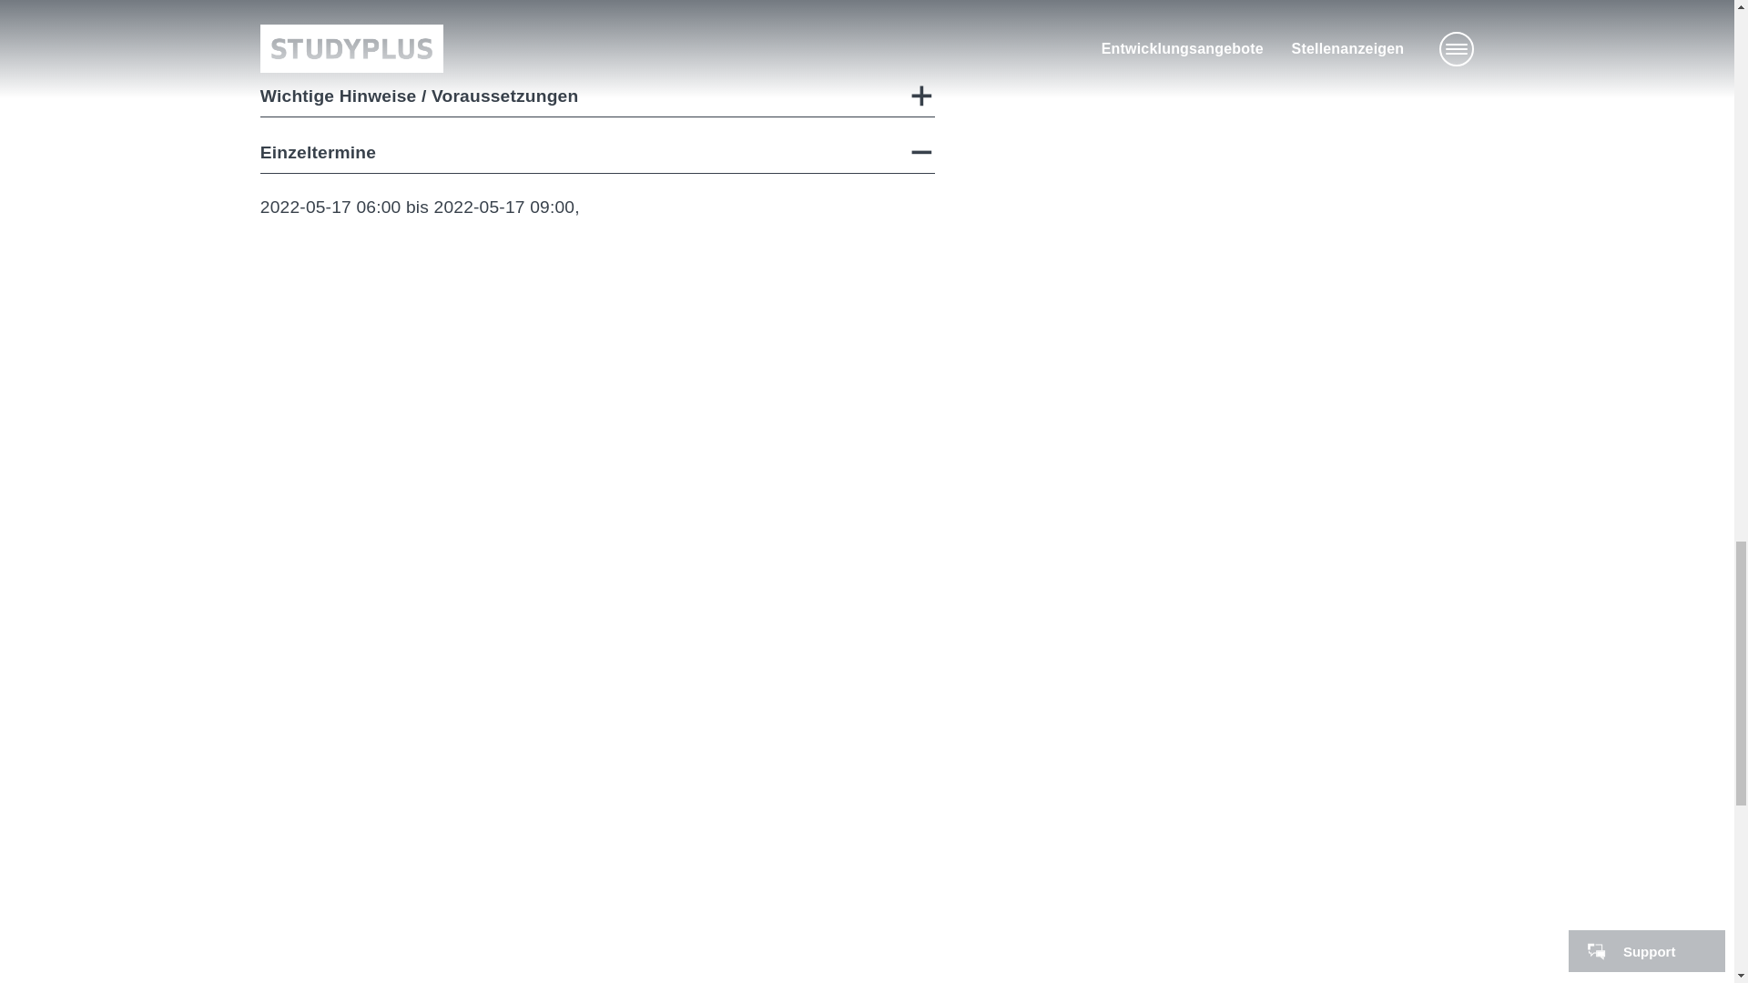 This screenshot has width=1748, height=983. Describe the element at coordinates (597, 153) in the screenshot. I see `Einzeltermine` at that location.